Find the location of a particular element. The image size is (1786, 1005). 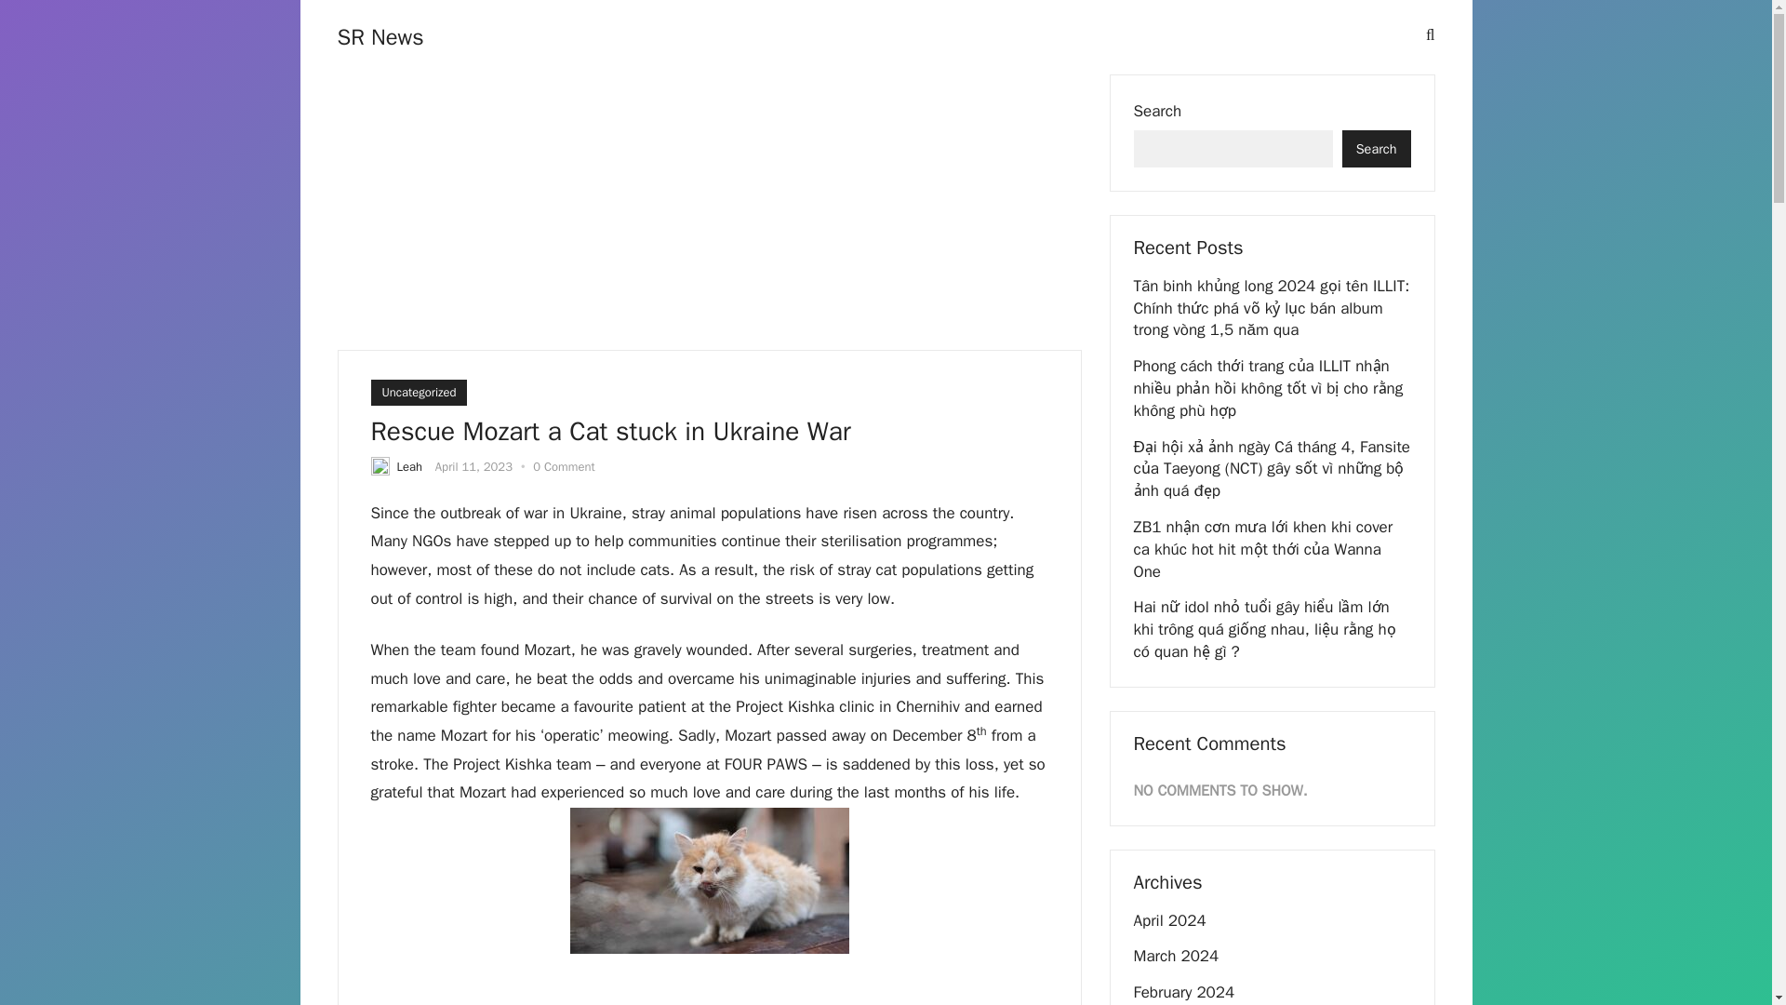

Uncategorized is located at coordinates (418, 393).